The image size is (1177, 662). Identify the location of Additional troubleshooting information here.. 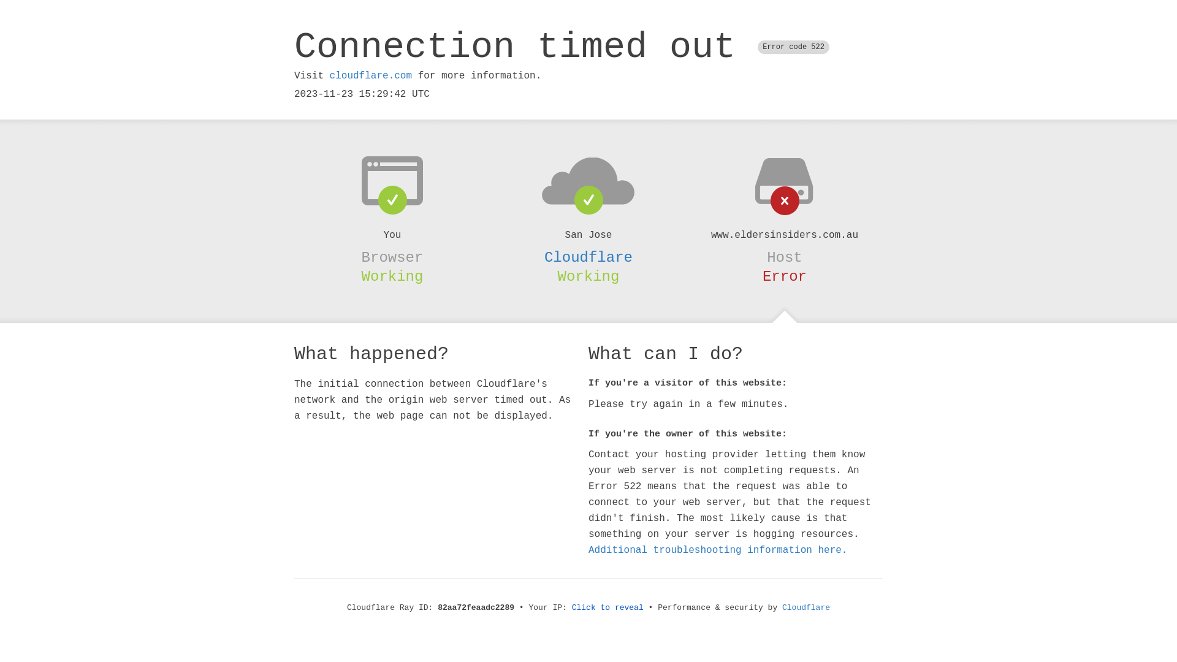
(718, 550).